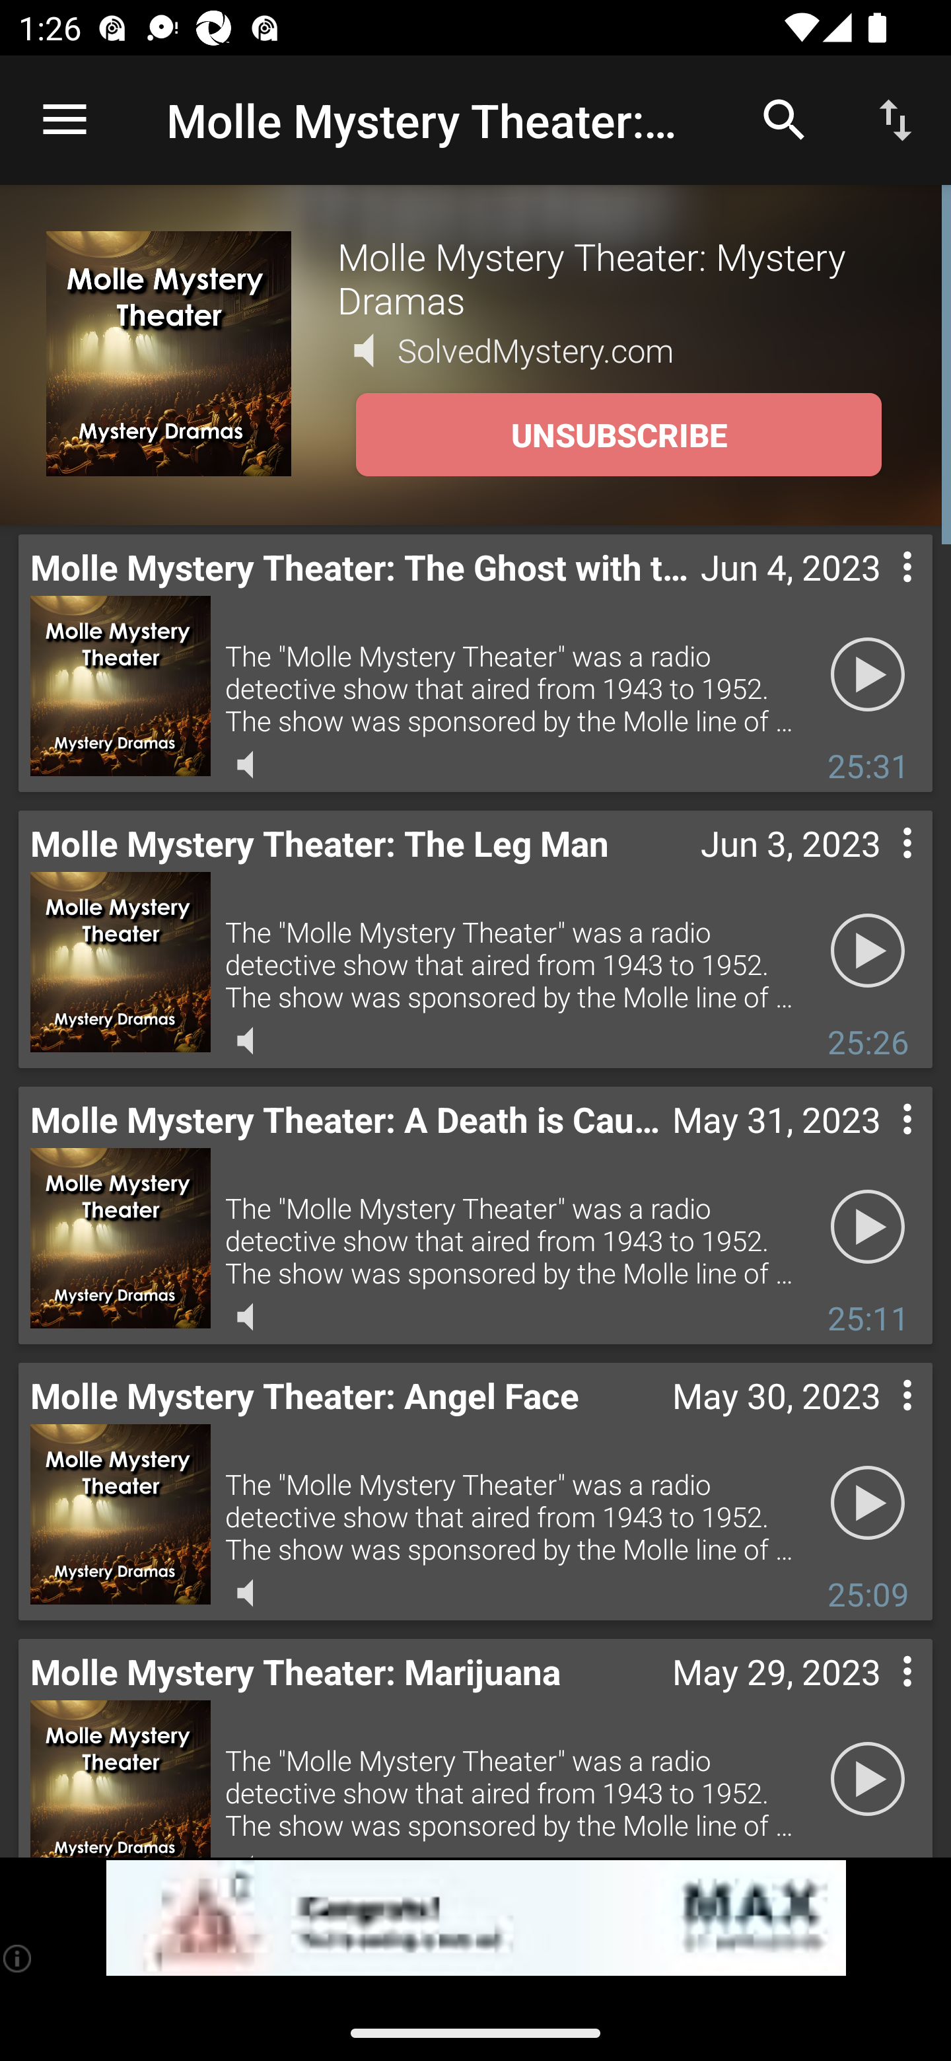 This screenshot has height=2061, width=951. Describe the element at coordinates (18, 1958) in the screenshot. I see `(i)` at that location.